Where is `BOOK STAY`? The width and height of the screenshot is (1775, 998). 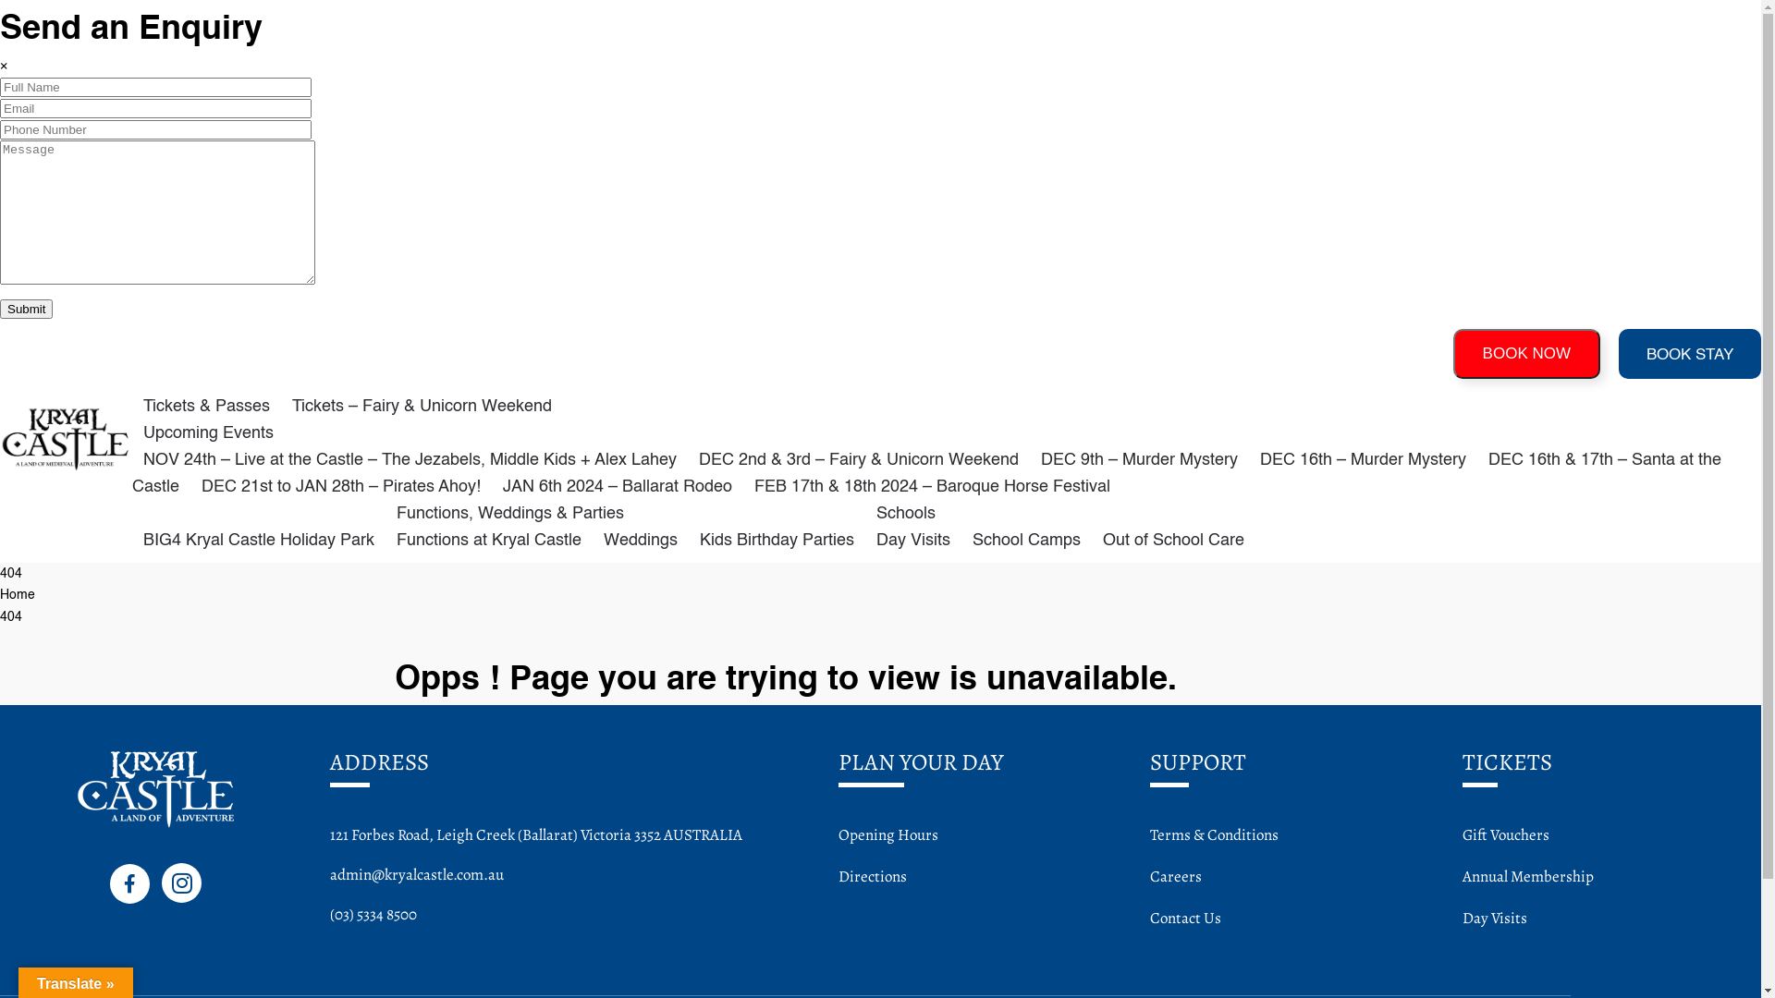
BOOK STAY is located at coordinates (1690, 354).